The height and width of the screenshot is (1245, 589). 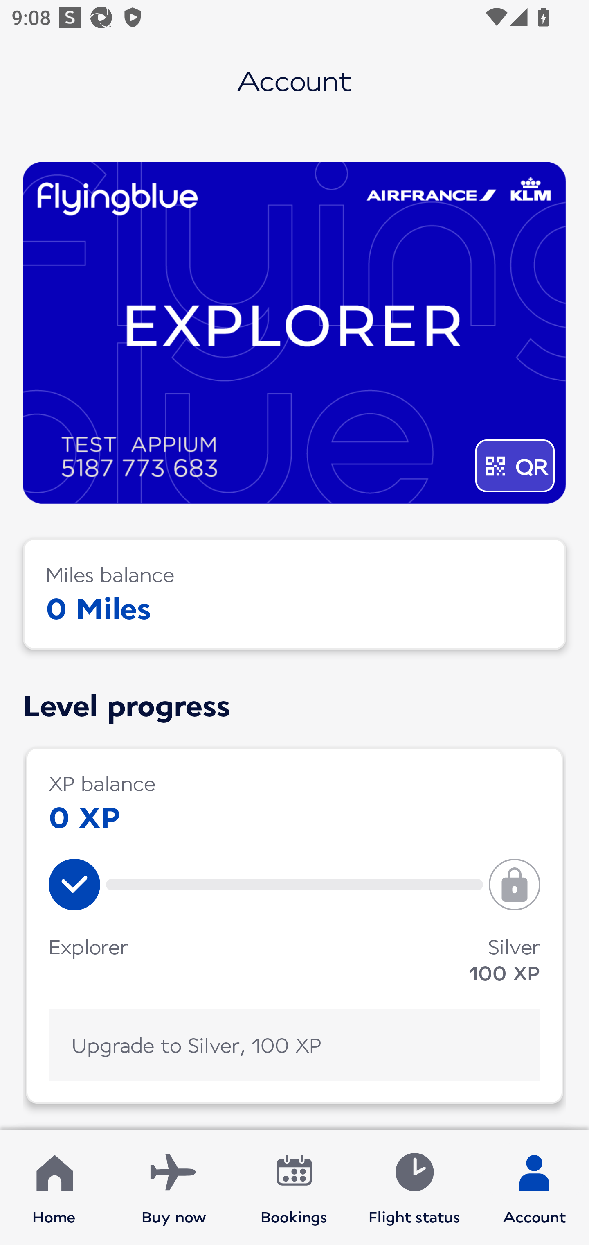 What do you see at coordinates (54, 1188) in the screenshot?
I see `Home` at bounding box center [54, 1188].